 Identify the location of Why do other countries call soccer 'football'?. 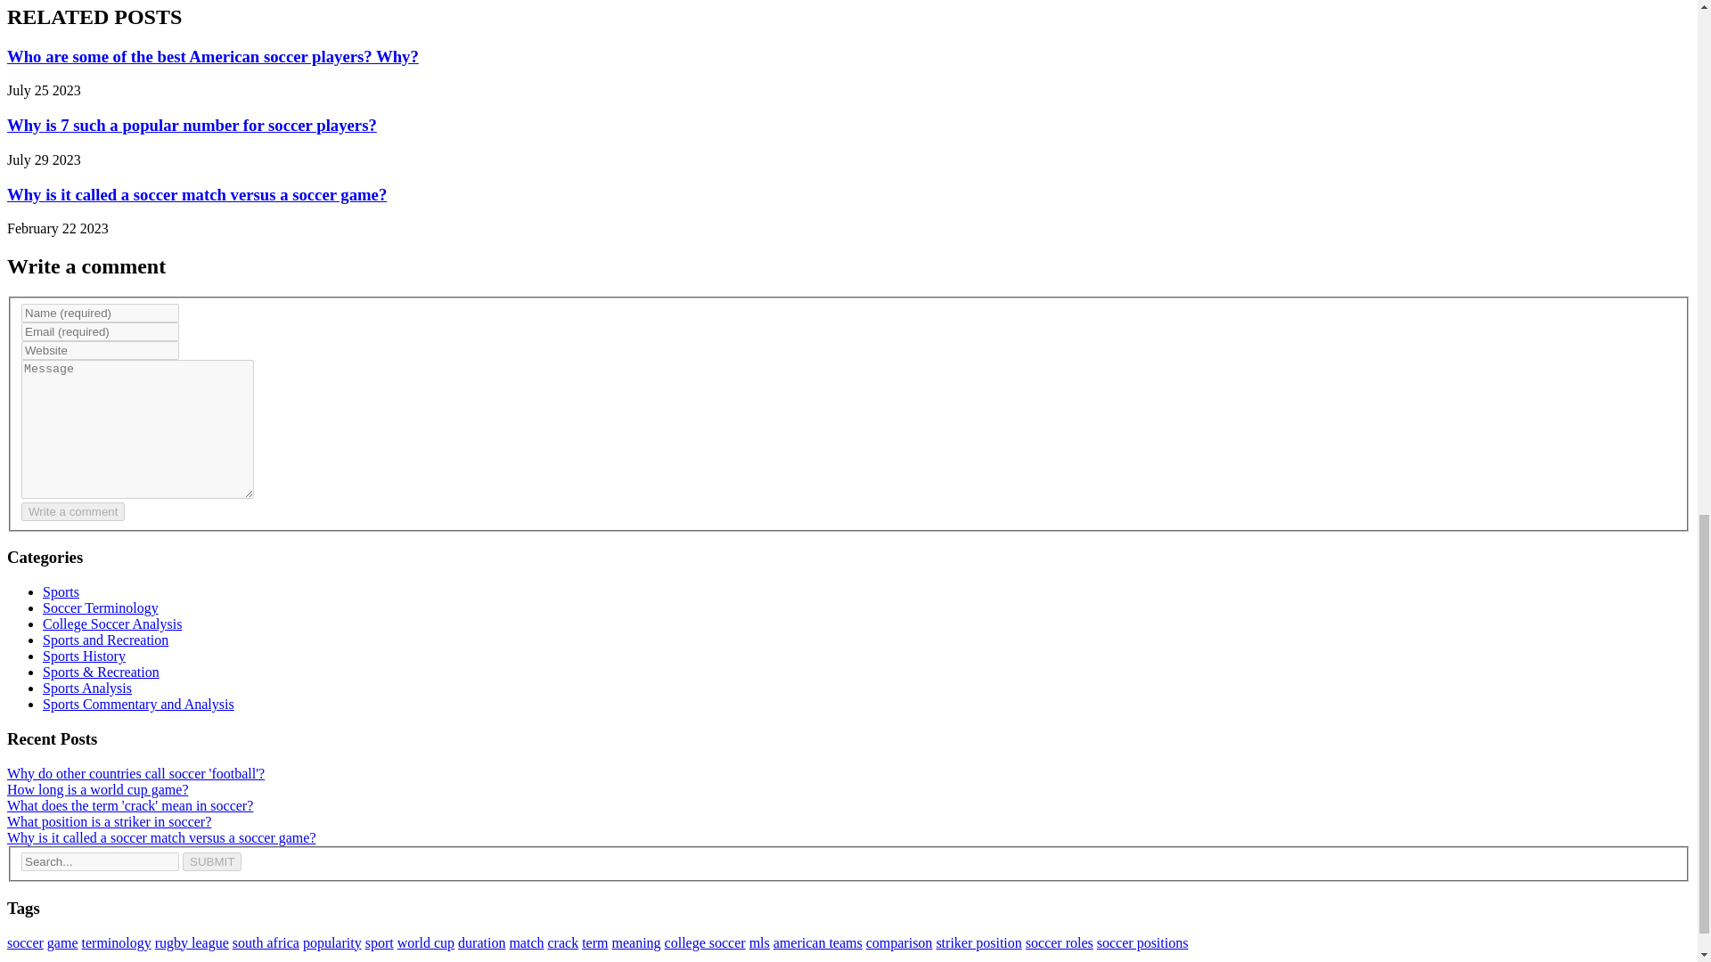
(135, 773).